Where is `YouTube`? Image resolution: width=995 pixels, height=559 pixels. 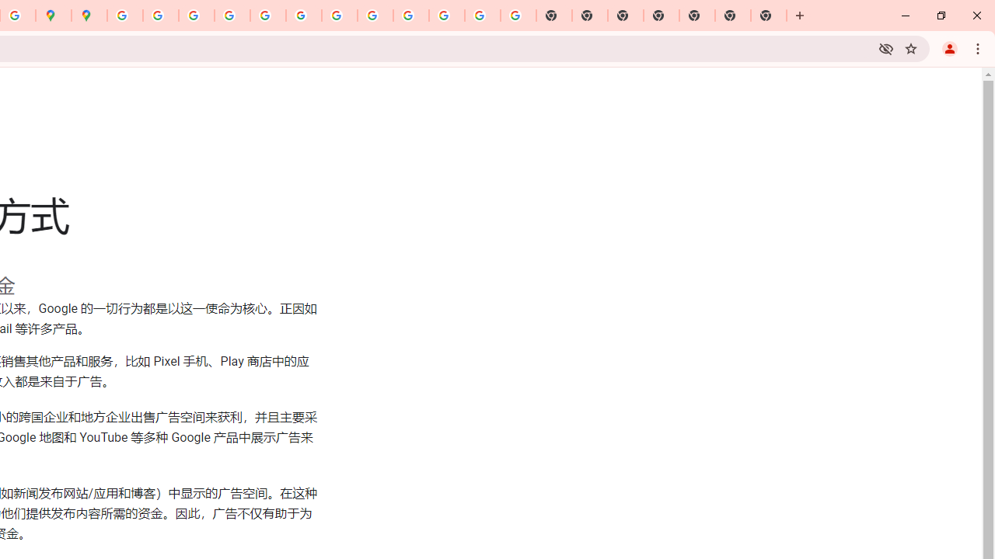 YouTube is located at coordinates (339, 16).